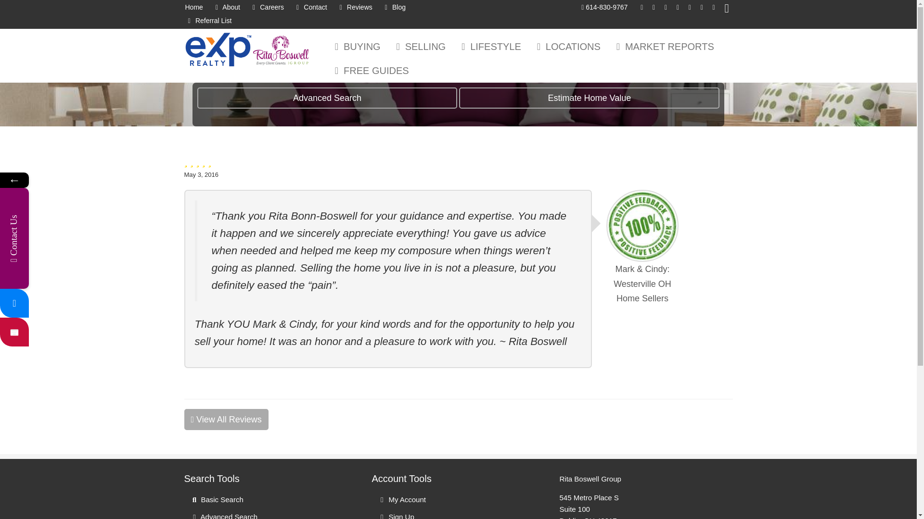  What do you see at coordinates (270, 514) in the screenshot?
I see `Advanced Search` at bounding box center [270, 514].